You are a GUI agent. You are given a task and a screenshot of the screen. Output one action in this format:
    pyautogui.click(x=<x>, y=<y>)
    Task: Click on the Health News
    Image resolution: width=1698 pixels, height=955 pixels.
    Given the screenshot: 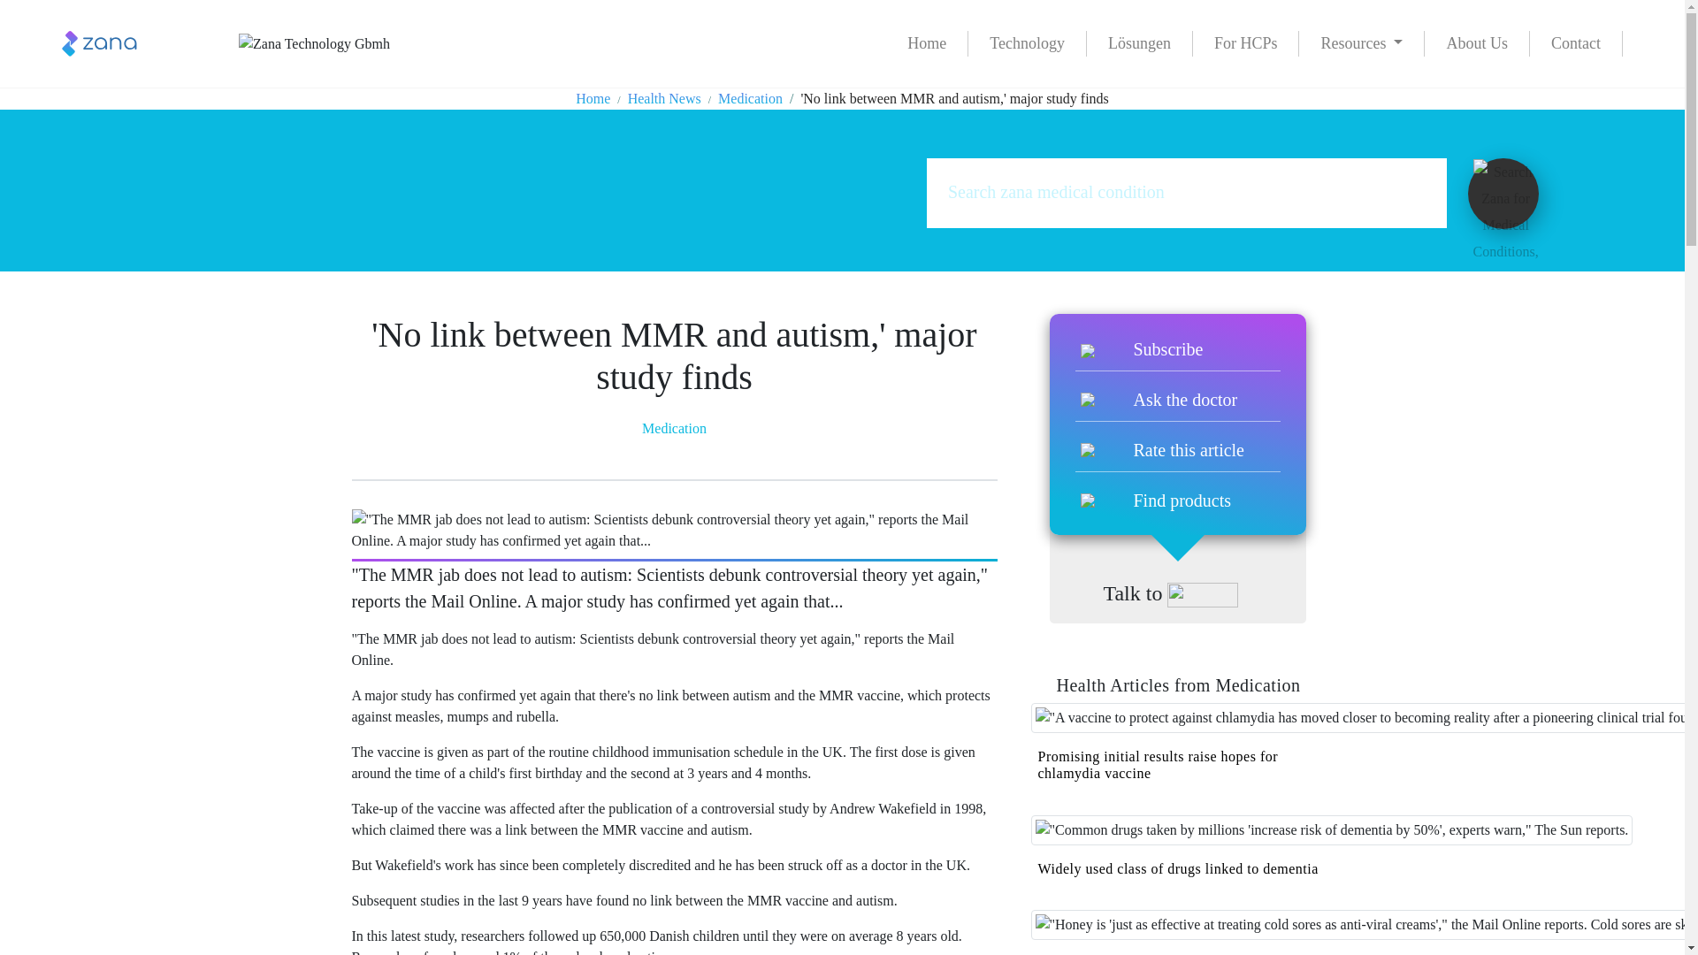 What is the action you would take?
    pyautogui.click(x=664, y=97)
    